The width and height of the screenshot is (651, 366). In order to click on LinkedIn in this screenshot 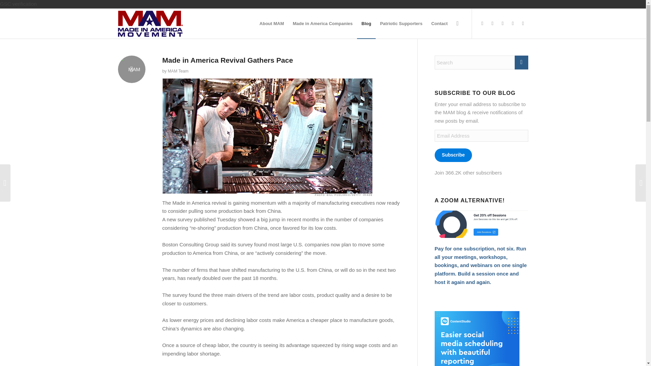, I will do `click(523, 23)`.